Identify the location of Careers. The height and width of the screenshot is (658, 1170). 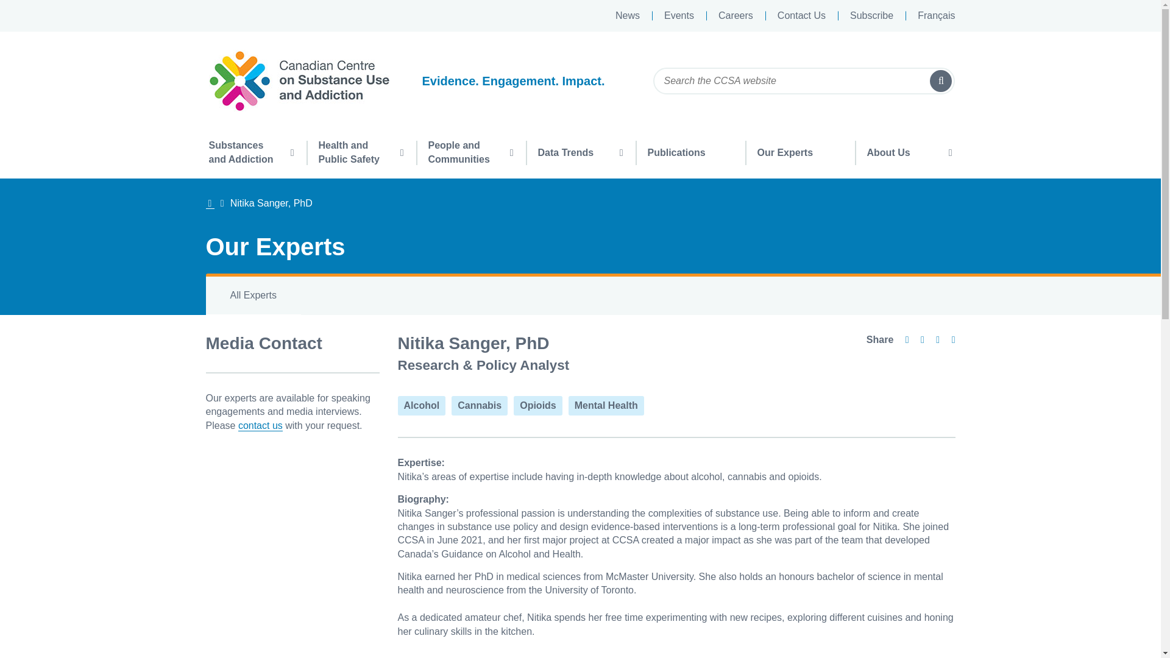
(736, 16).